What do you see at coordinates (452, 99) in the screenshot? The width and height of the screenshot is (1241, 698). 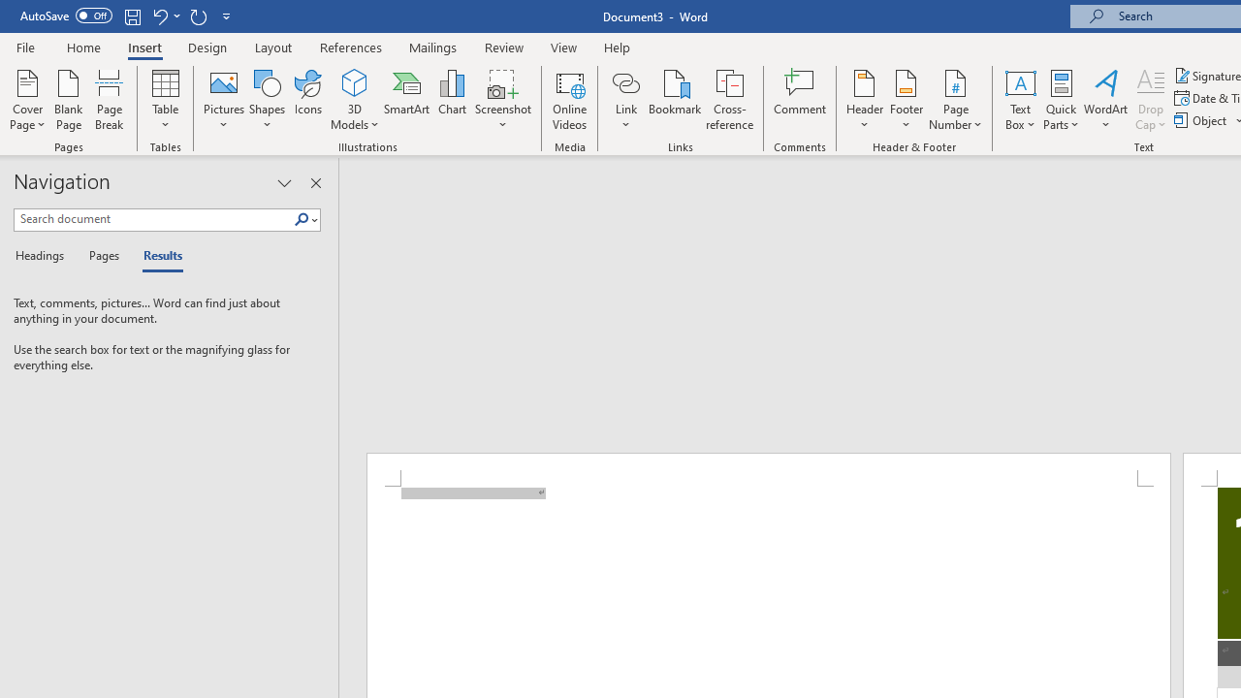 I see `Chart...` at bounding box center [452, 99].